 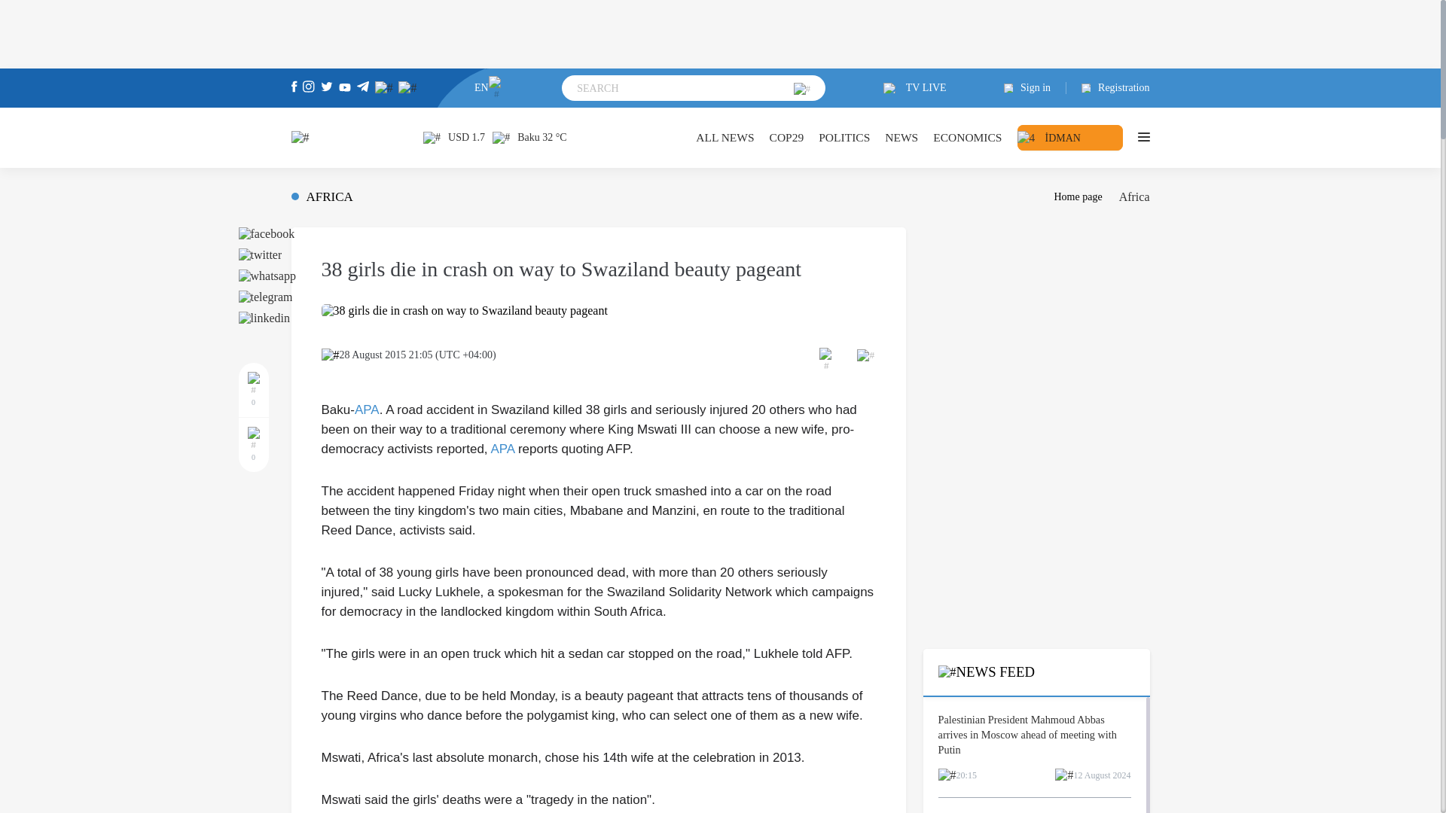 I want to click on POLITICS, so click(x=843, y=137).